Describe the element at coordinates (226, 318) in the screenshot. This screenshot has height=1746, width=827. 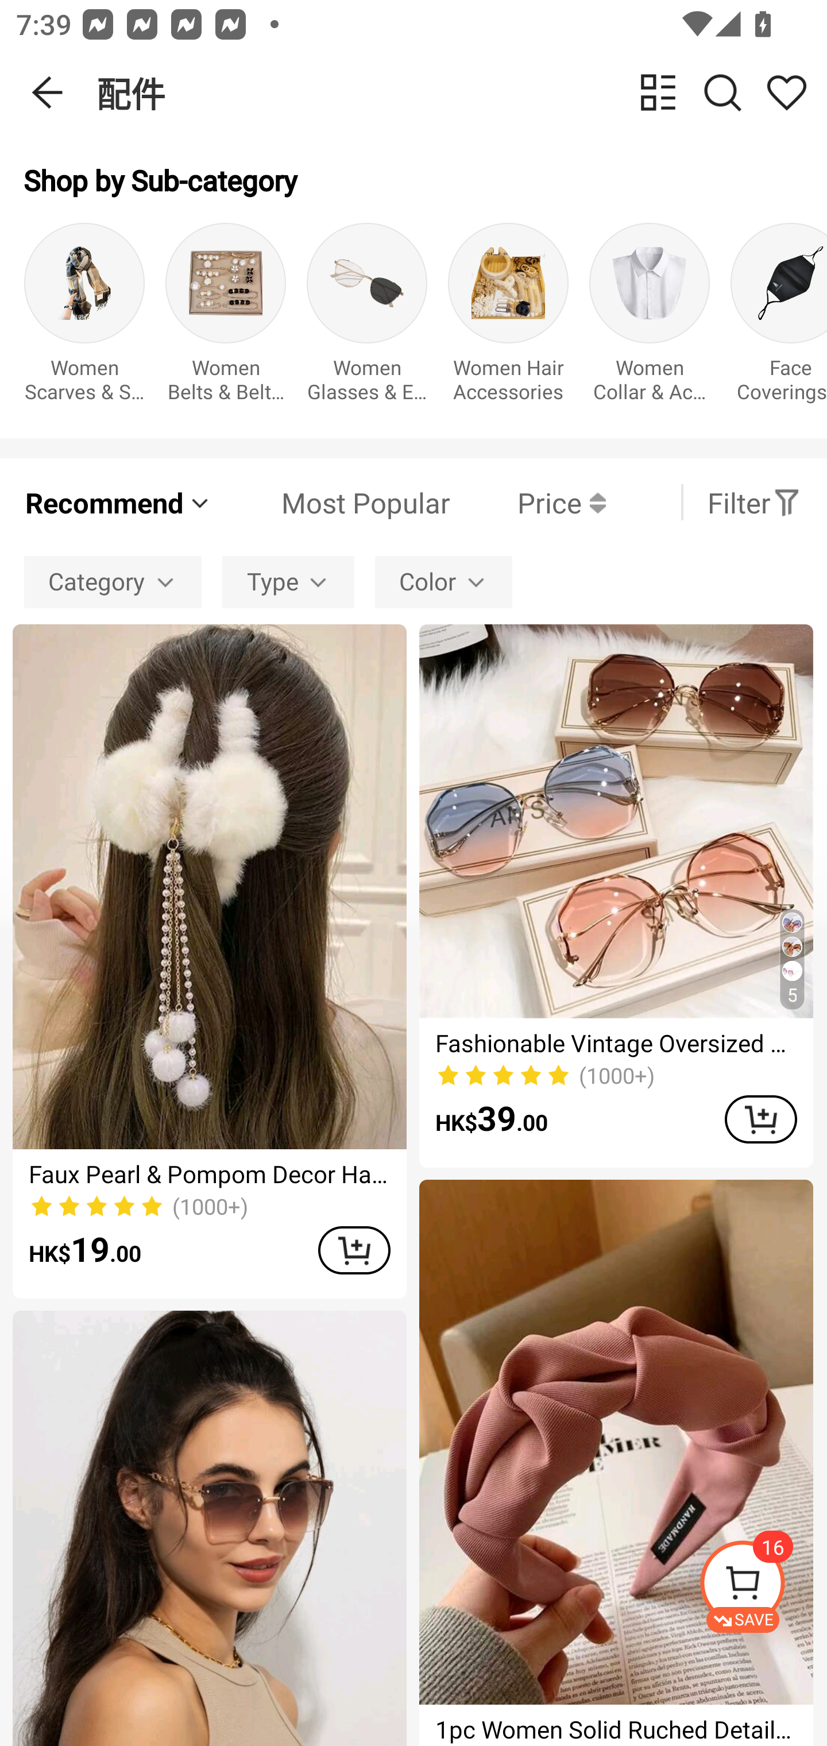
I see `Women Belts & Belts Accessories` at that location.